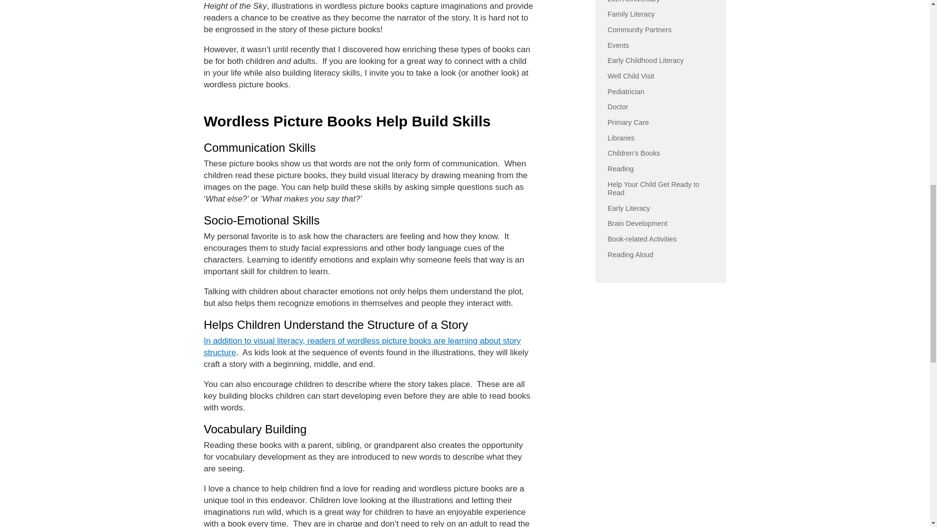 Image resolution: width=937 pixels, height=527 pixels. What do you see at coordinates (621, 169) in the screenshot?
I see `Reading` at bounding box center [621, 169].